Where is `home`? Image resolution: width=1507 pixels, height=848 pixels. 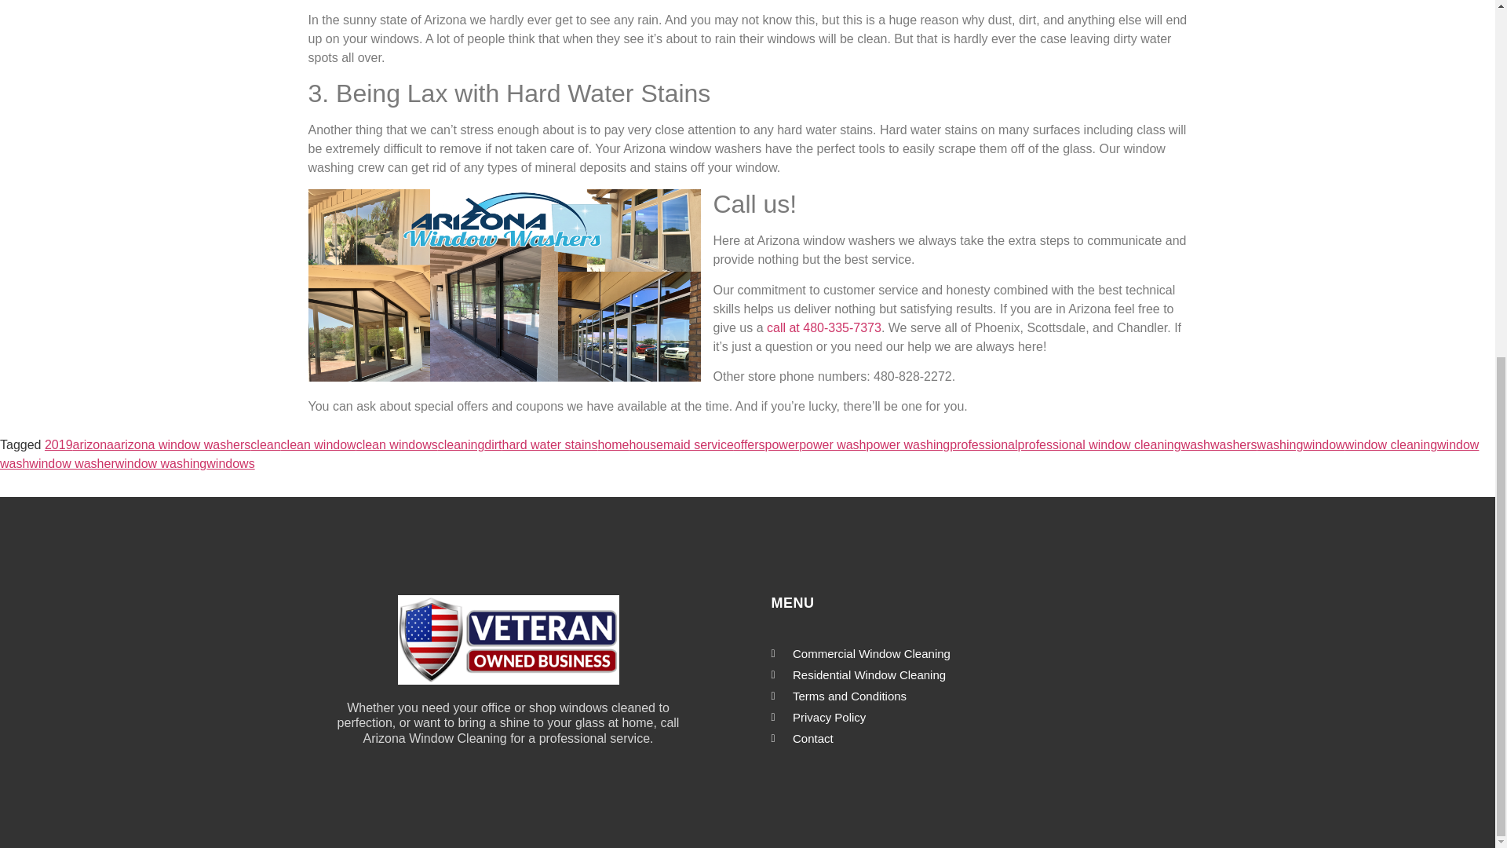
home is located at coordinates (612, 444).